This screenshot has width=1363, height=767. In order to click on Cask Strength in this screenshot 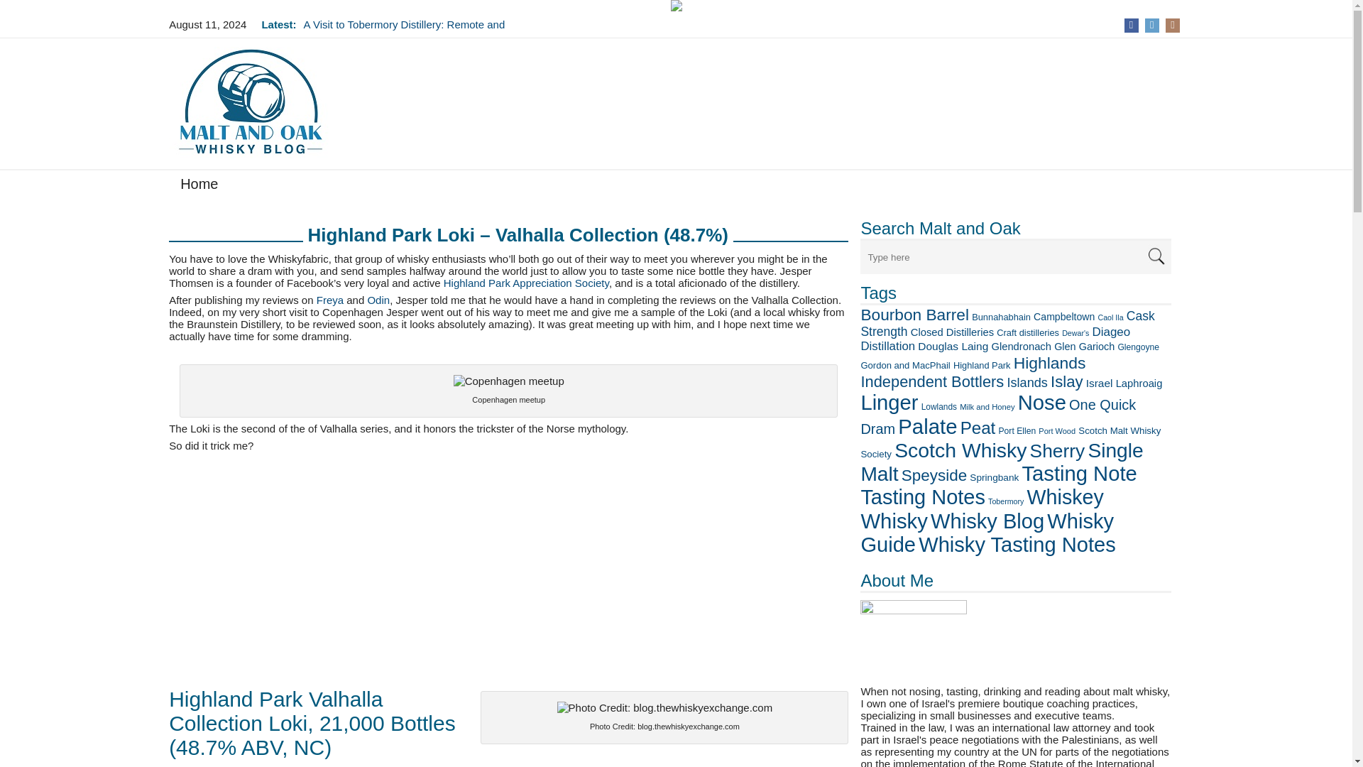, I will do `click(1007, 324)`.